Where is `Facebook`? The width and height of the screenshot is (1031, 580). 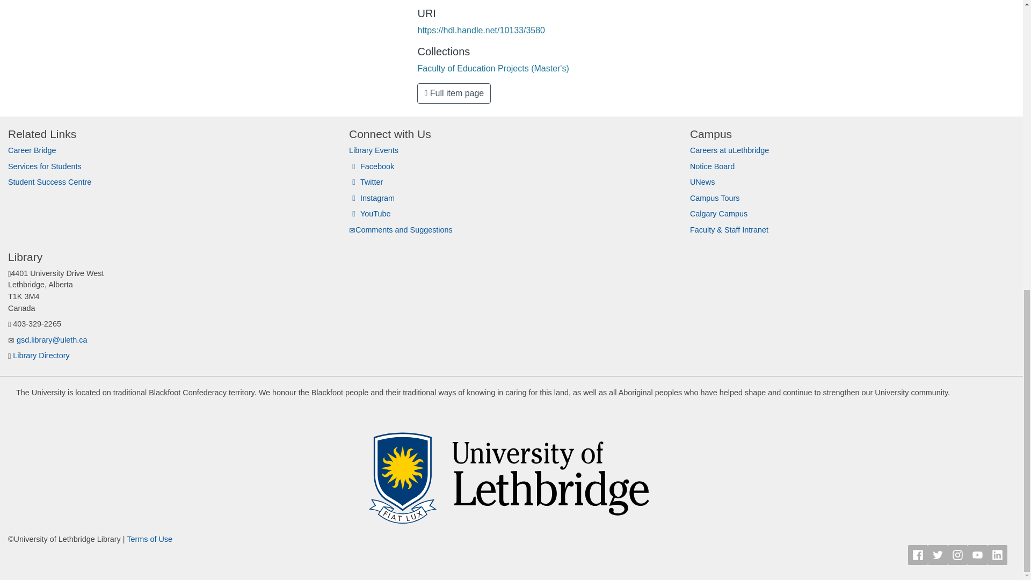
Facebook is located at coordinates (372, 166).